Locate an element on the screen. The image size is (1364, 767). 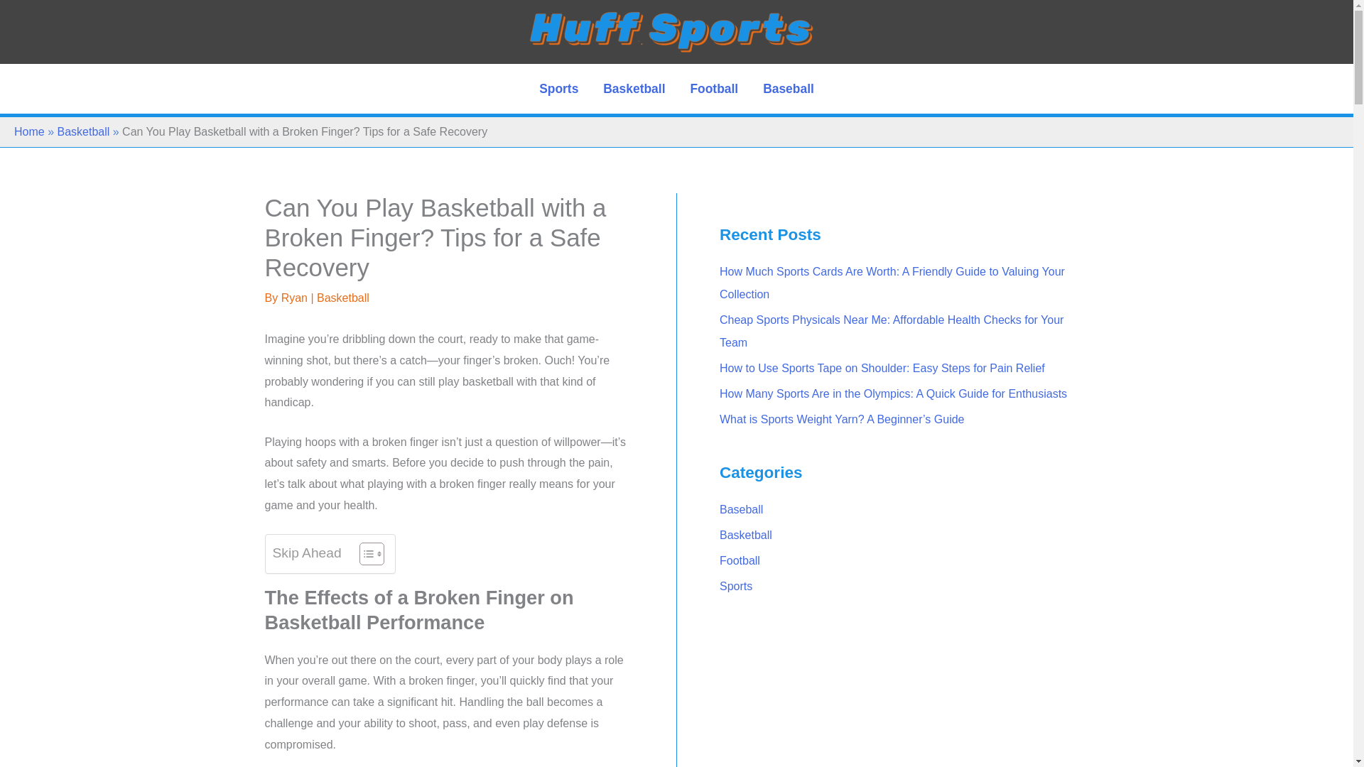
Ryan is located at coordinates (296, 298).